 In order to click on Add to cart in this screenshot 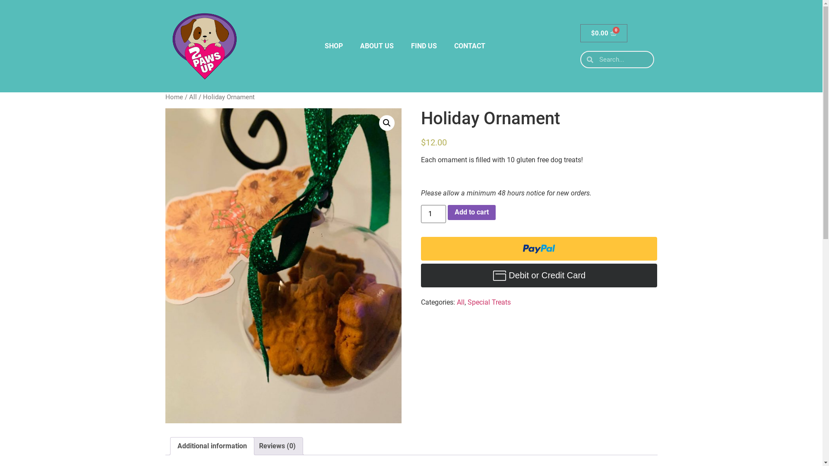, I will do `click(471, 212)`.